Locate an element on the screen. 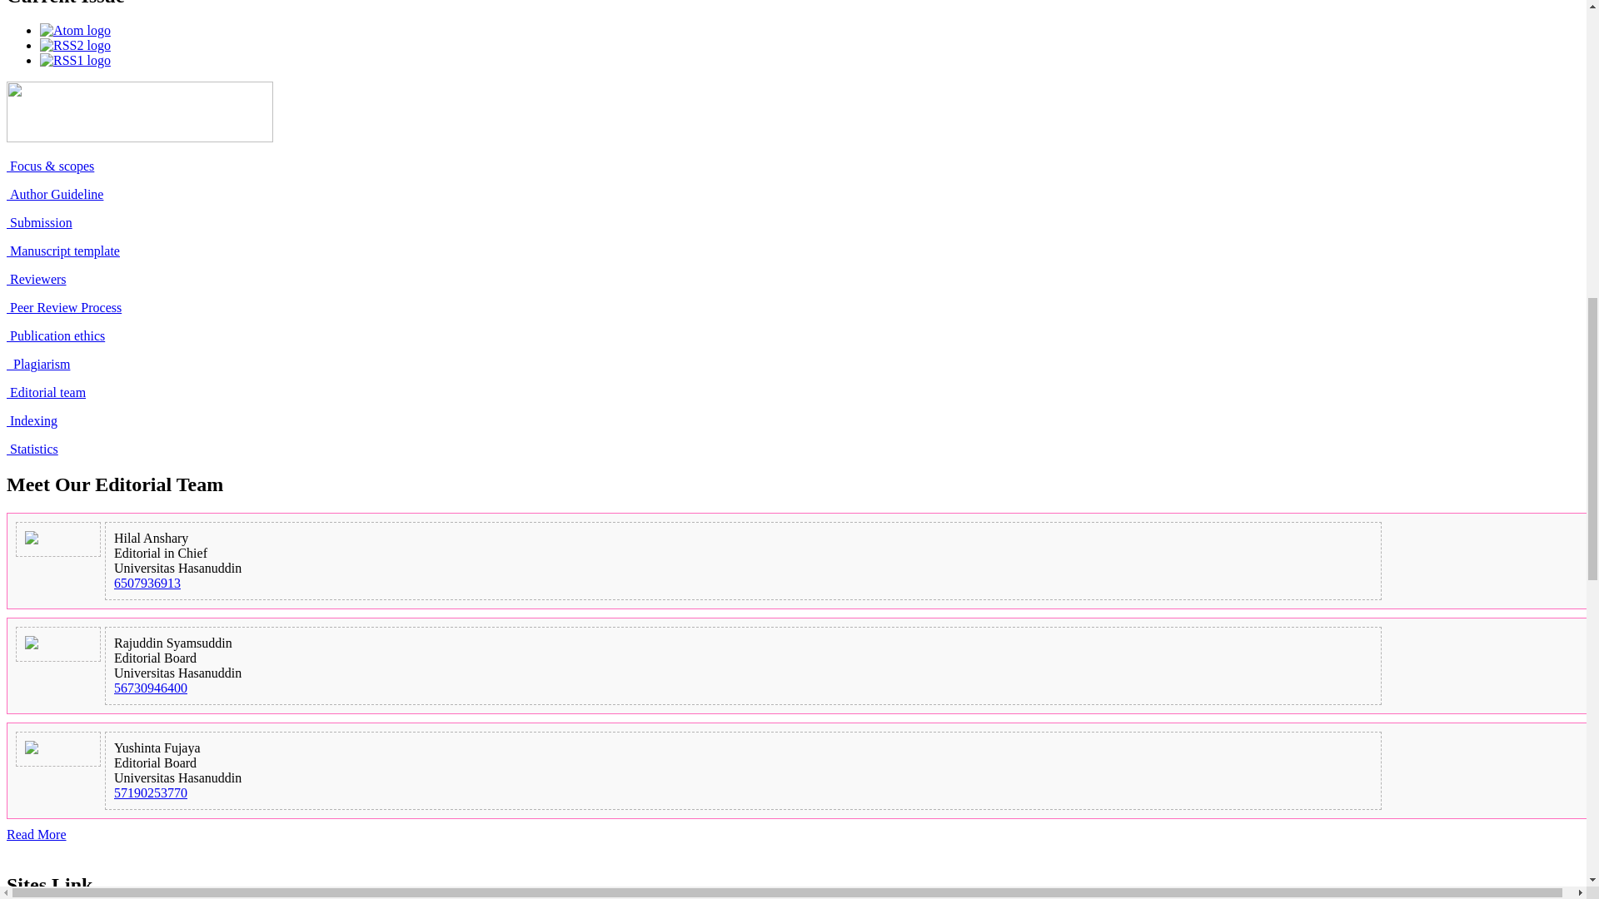   Statistics is located at coordinates (32, 449).